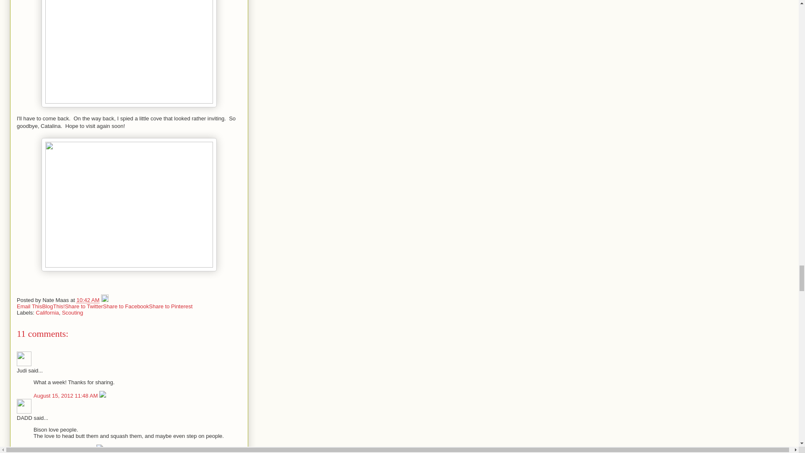 The image size is (805, 453). Describe the element at coordinates (73, 312) in the screenshot. I see `Scouting` at that location.